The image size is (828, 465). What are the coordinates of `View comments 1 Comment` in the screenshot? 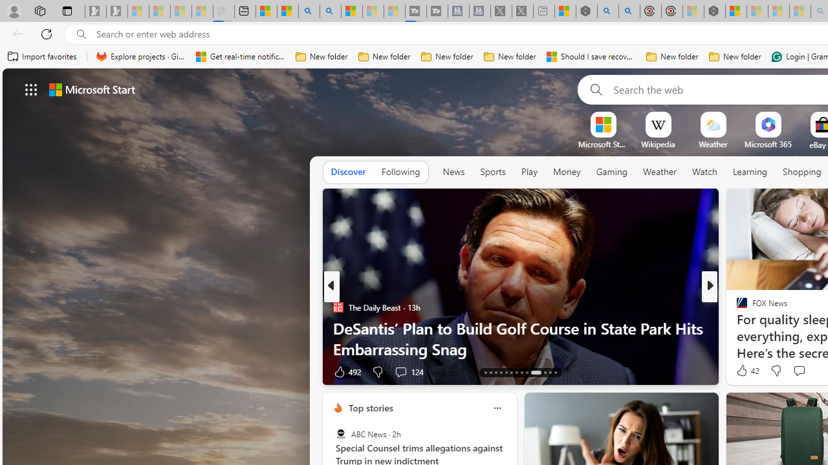 It's located at (7, 372).